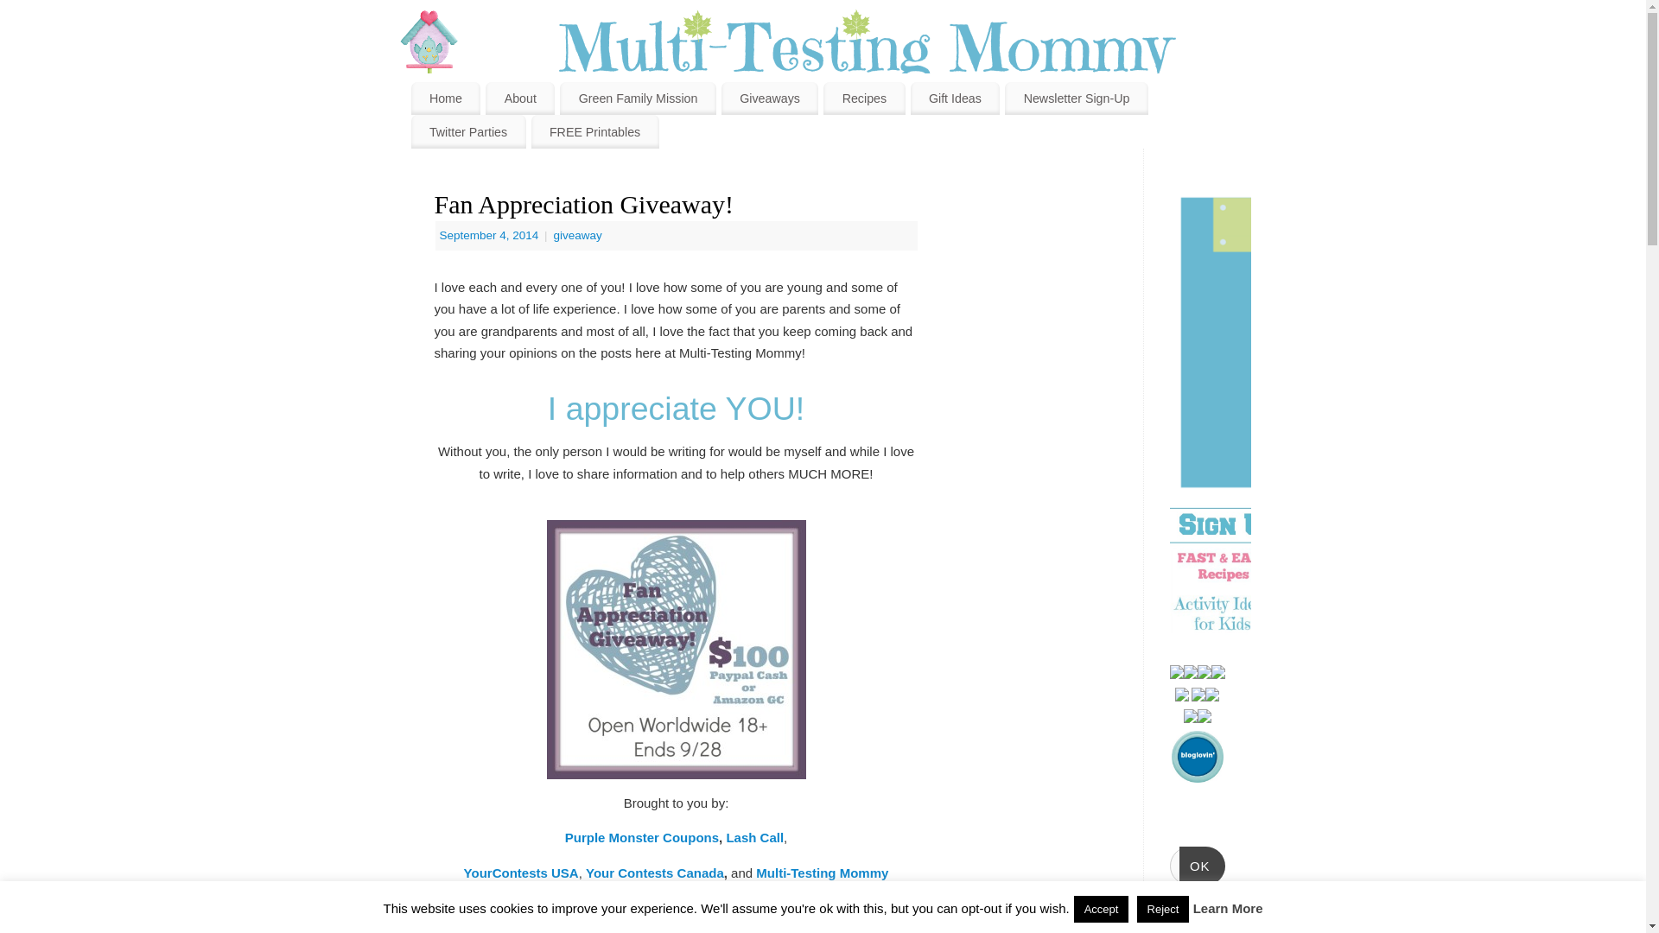  What do you see at coordinates (576, 235) in the screenshot?
I see `giveaway` at bounding box center [576, 235].